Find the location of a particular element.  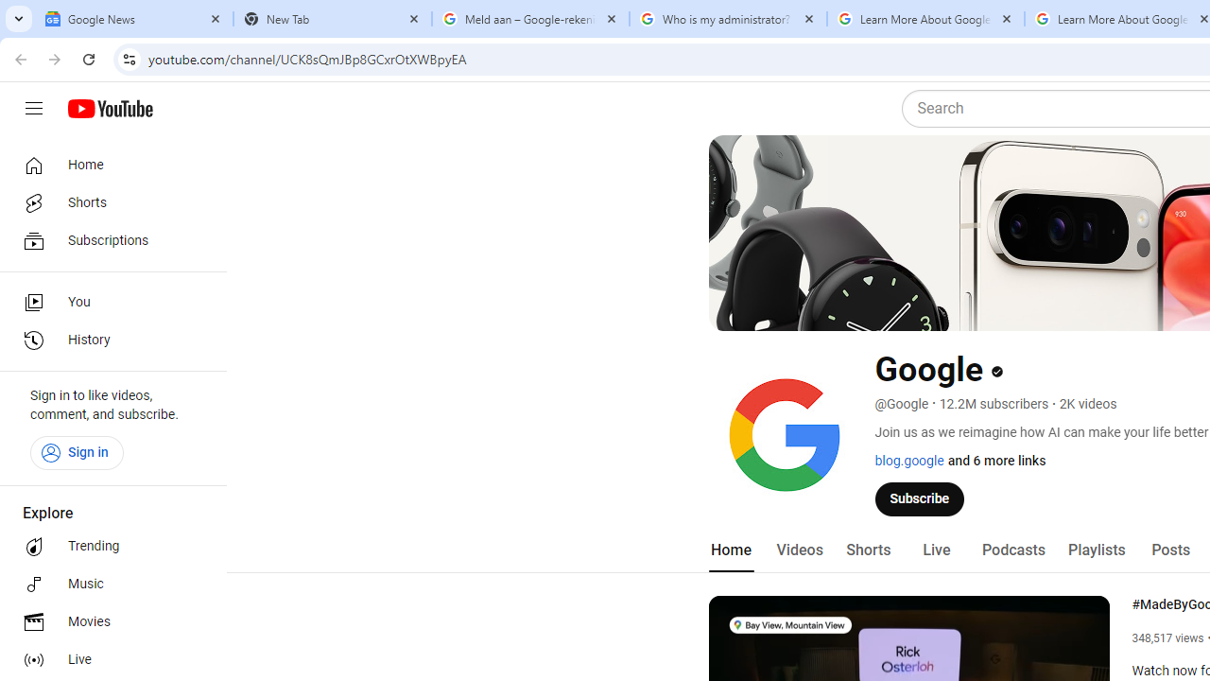

and 6 more links is located at coordinates (996, 461).